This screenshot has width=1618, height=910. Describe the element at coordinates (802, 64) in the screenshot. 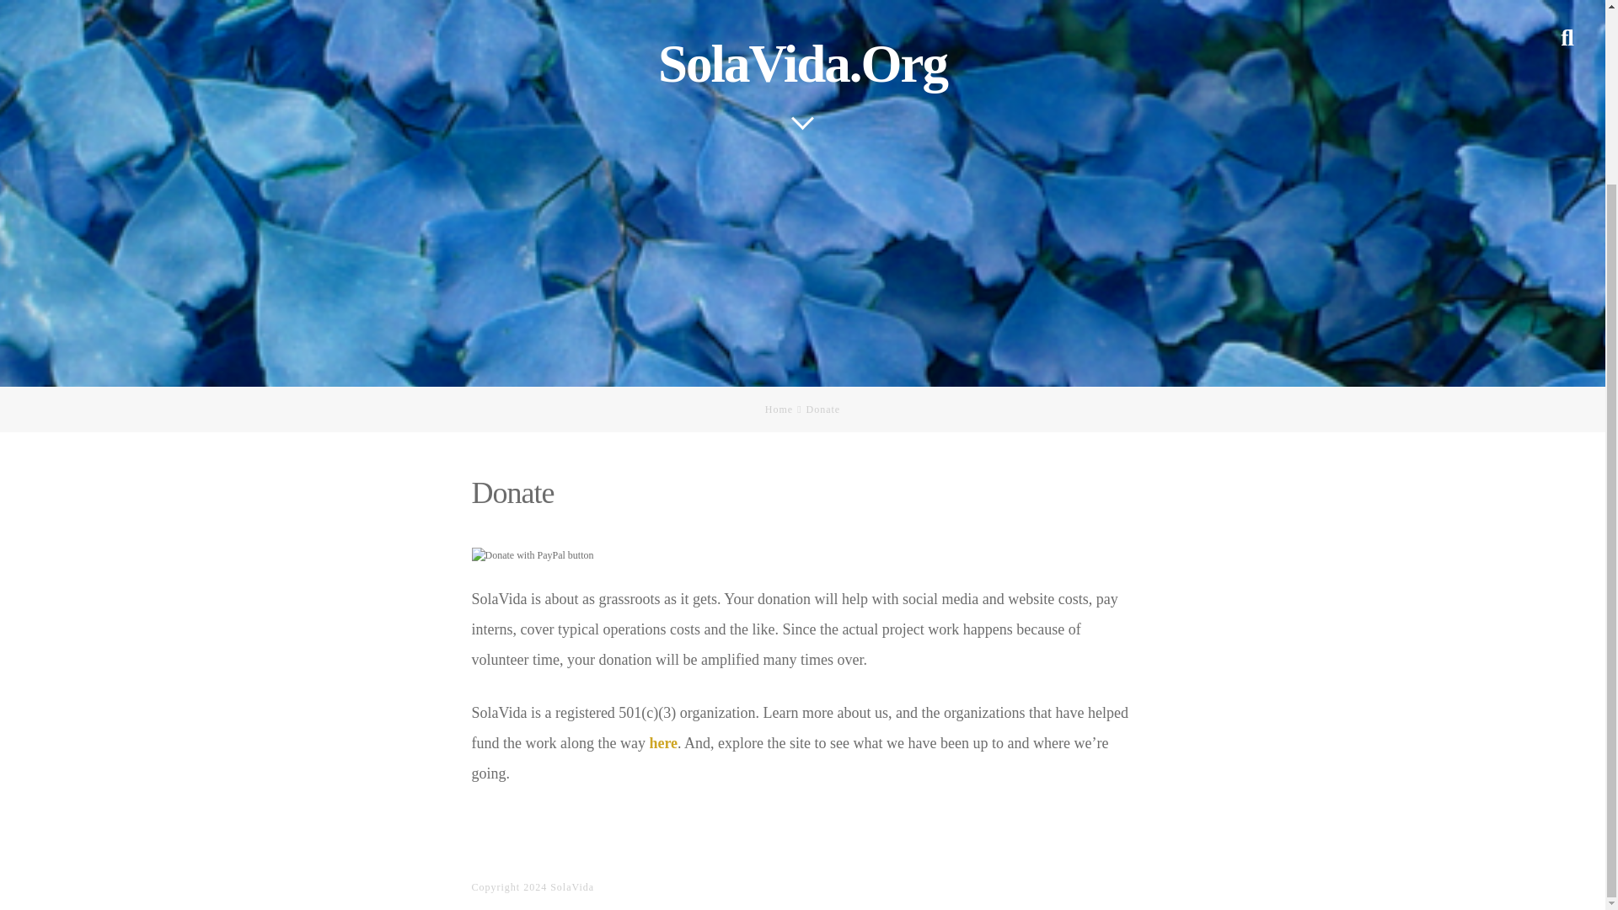

I see `SolaVida.Org` at that location.